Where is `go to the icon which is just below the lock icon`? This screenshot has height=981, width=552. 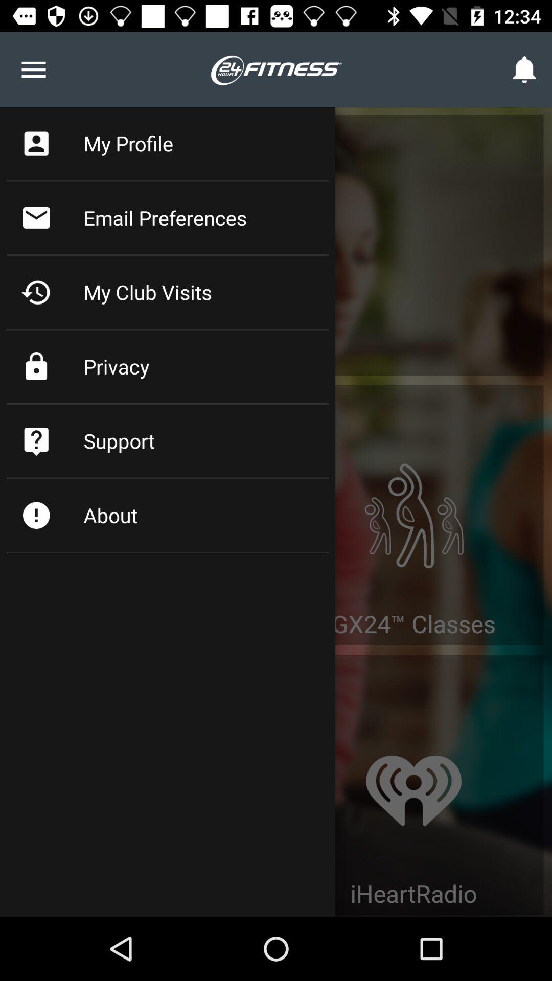 go to the icon which is just below the lock icon is located at coordinates (36, 440).